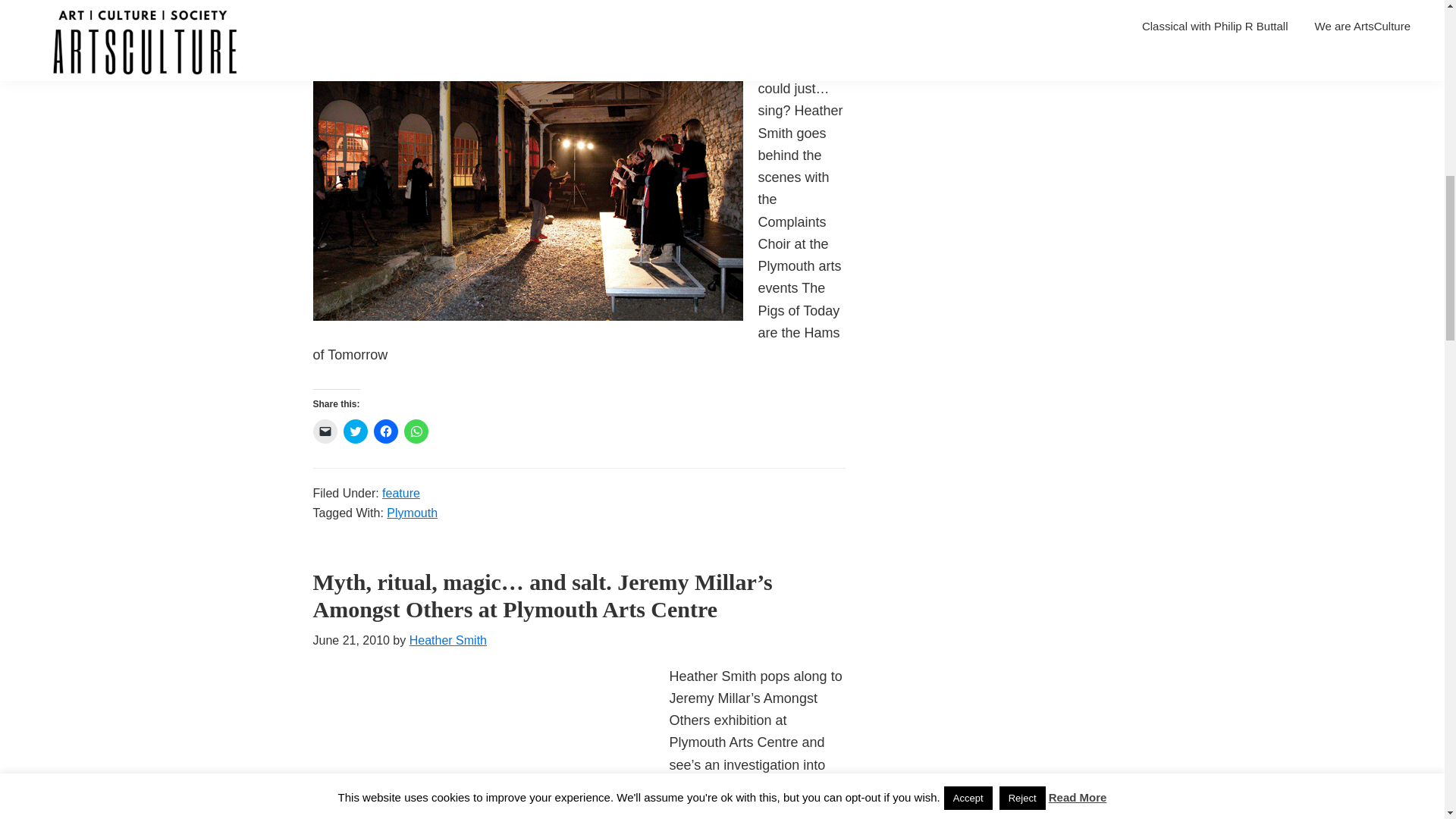  Describe the element at coordinates (325, 431) in the screenshot. I see `Click to email a link to a friend` at that location.